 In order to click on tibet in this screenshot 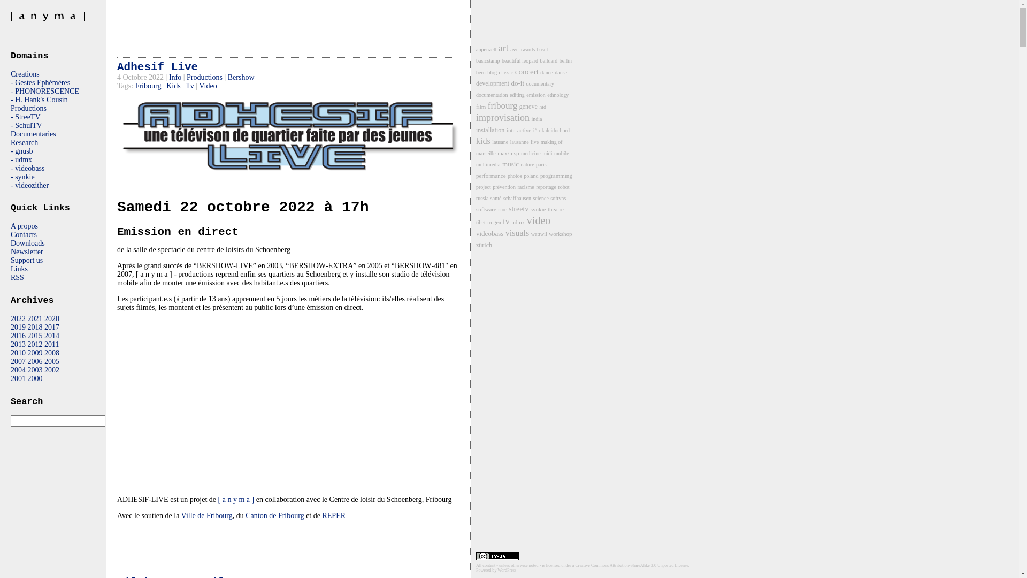, I will do `click(481, 223)`.